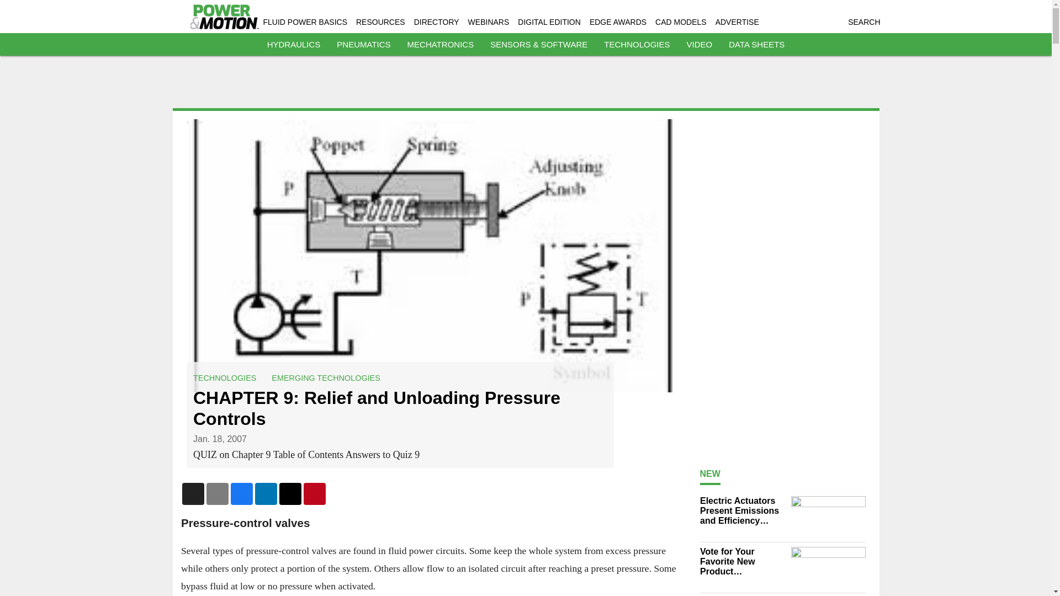 The image size is (1060, 596). What do you see at coordinates (441, 44) in the screenshot?
I see `MECHATRONICS` at bounding box center [441, 44].